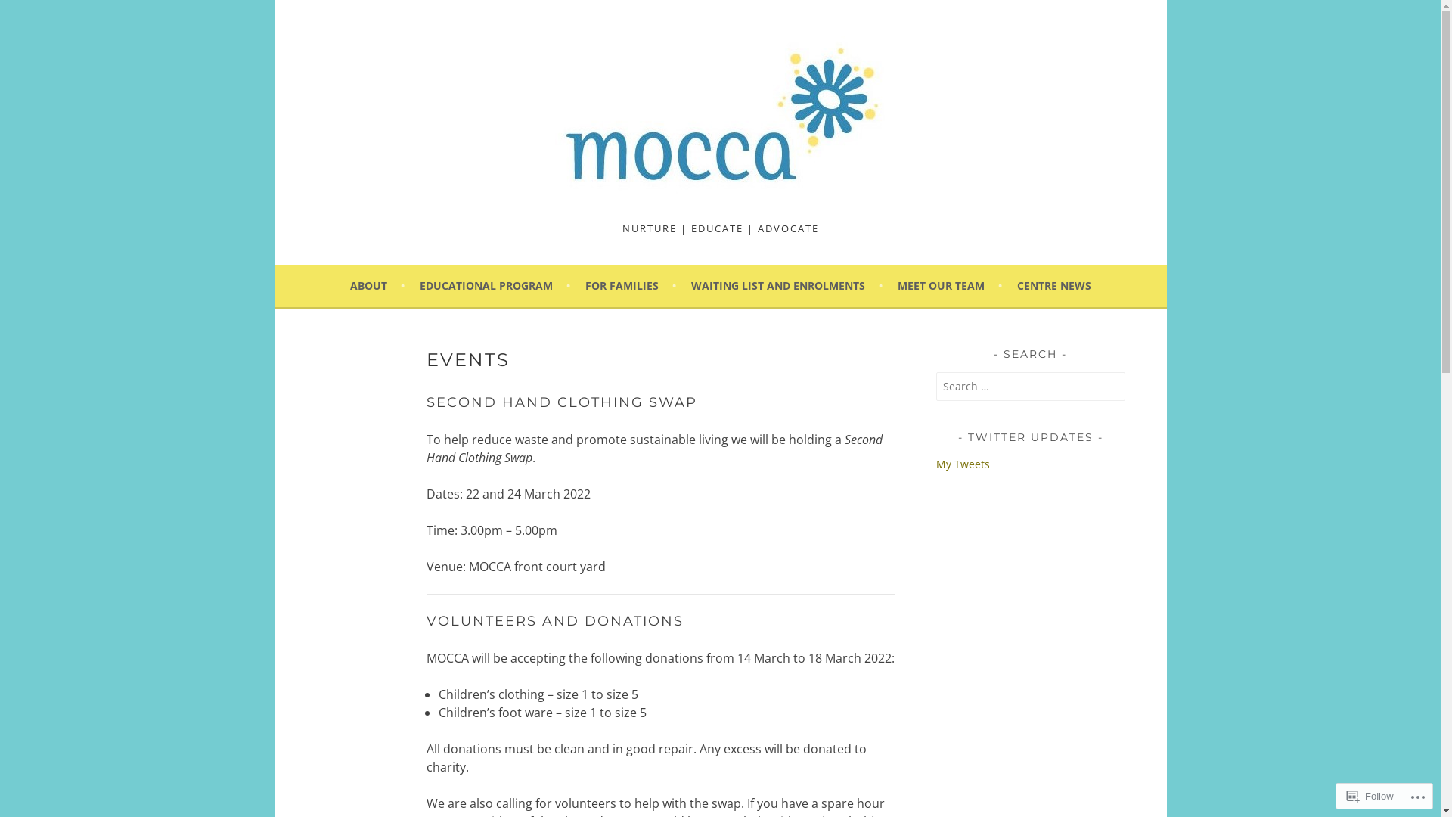 This screenshot has width=1452, height=817. Describe the element at coordinates (1370, 796) in the screenshot. I see `Follow` at that location.